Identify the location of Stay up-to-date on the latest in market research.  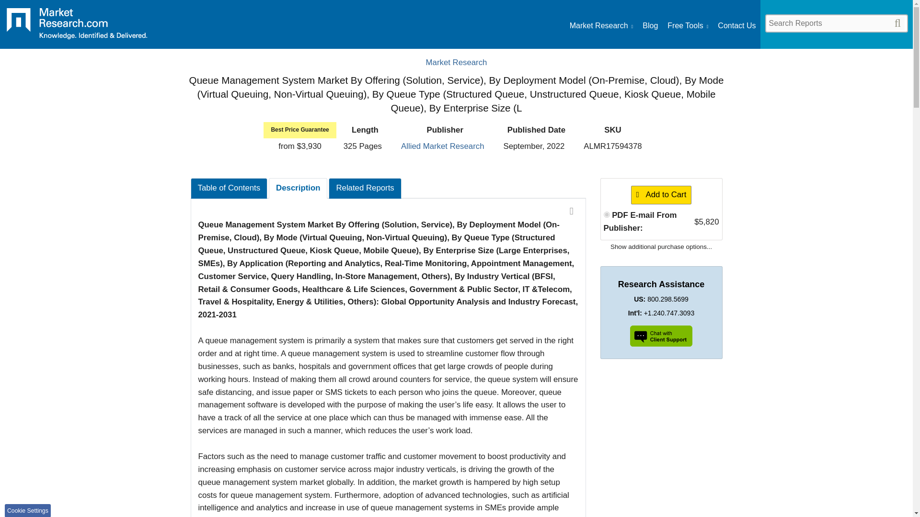
(650, 26).